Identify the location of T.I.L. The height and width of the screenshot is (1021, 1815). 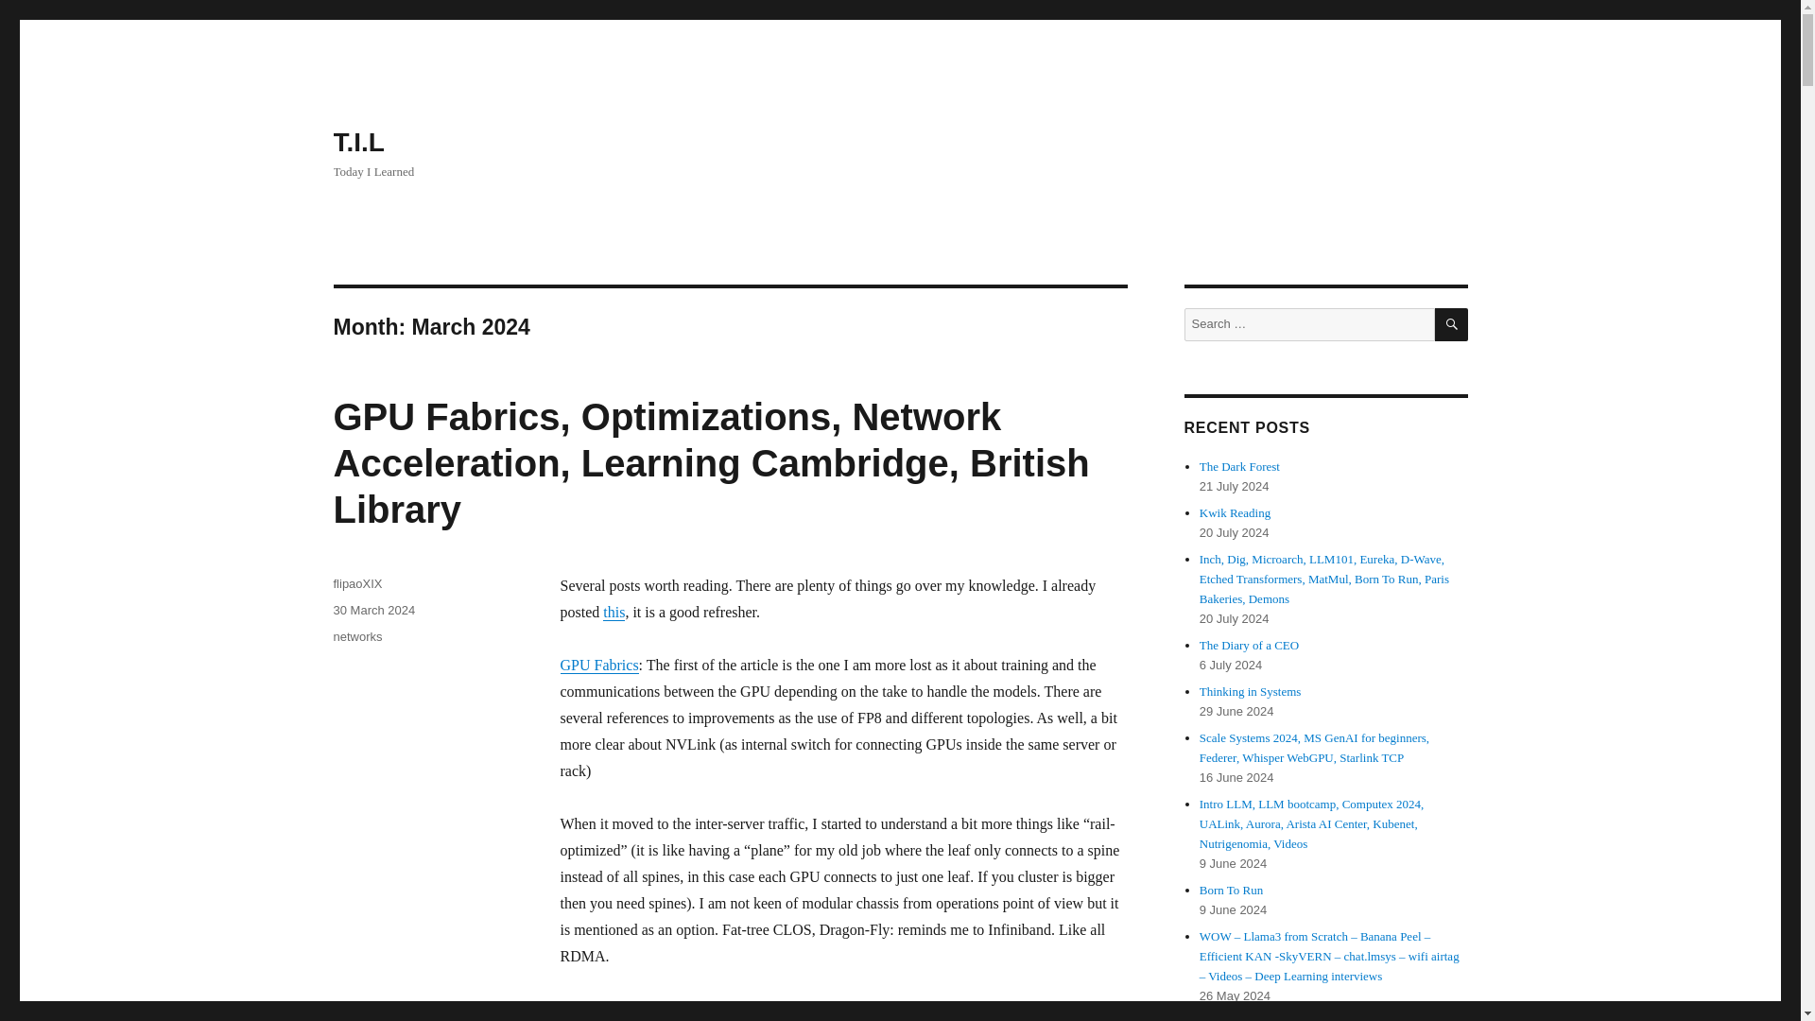
(357, 142).